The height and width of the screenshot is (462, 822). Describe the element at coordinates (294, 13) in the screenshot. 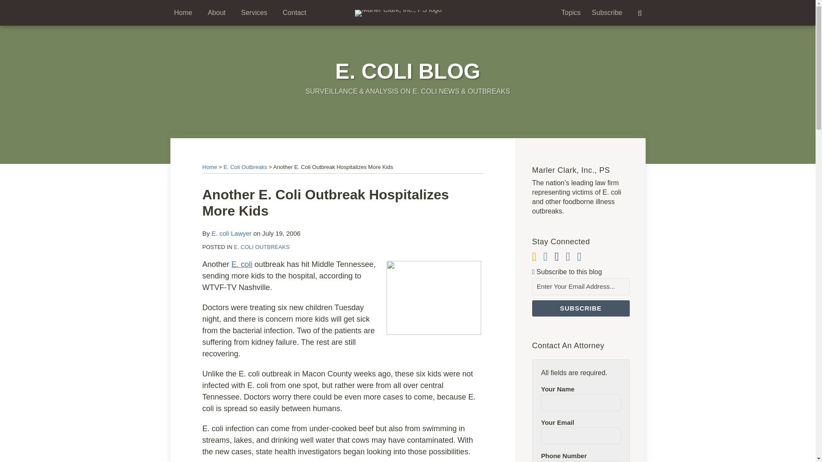

I see `Contact` at that location.